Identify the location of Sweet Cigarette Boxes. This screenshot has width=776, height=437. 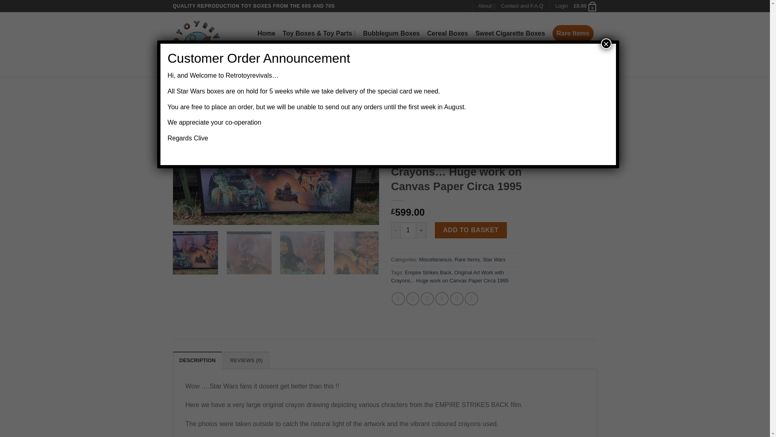
(510, 33).